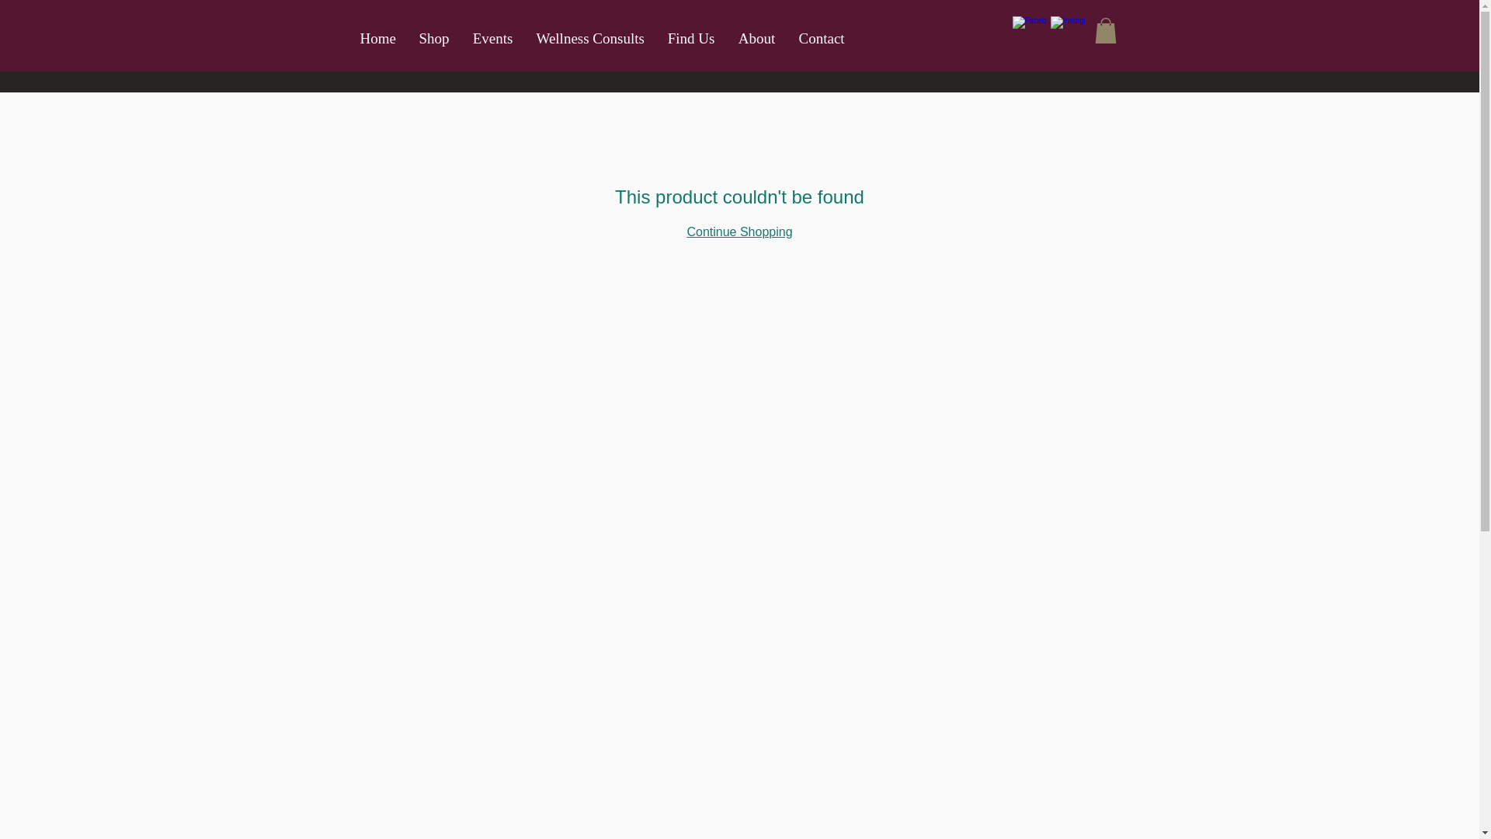 This screenshot has height=839, width=1491. What do you see at coordinates (739, 232) in the screenshot?
I see `Continue Shopping` at bounding box center [739, 232].